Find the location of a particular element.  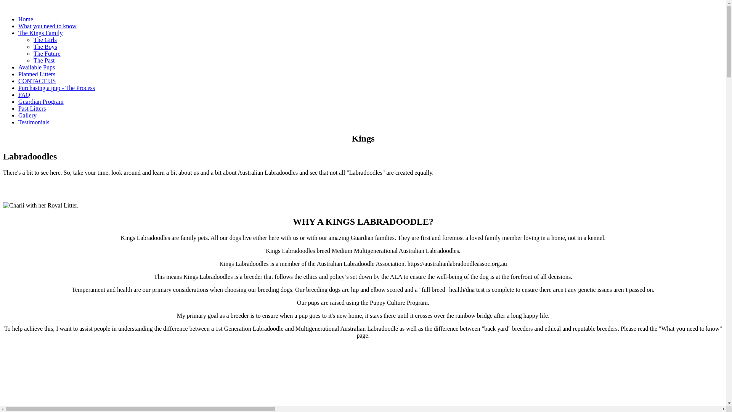

The Future is located at coordinates (47, 53).